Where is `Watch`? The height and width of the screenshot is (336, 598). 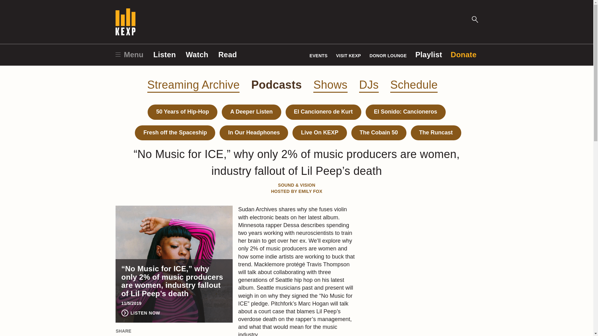
Watch is located at coordinates (197, 55).